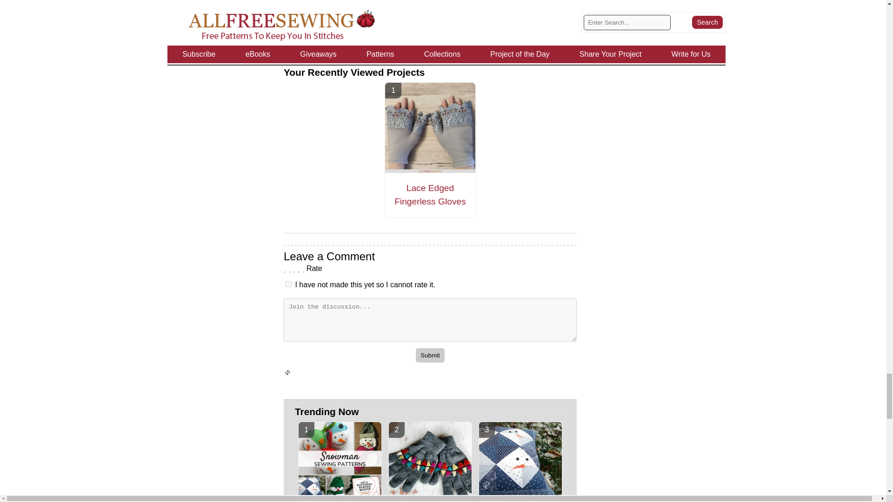 This screenshot has width=893, height=502. I want to click on 1, so click(288, 284).